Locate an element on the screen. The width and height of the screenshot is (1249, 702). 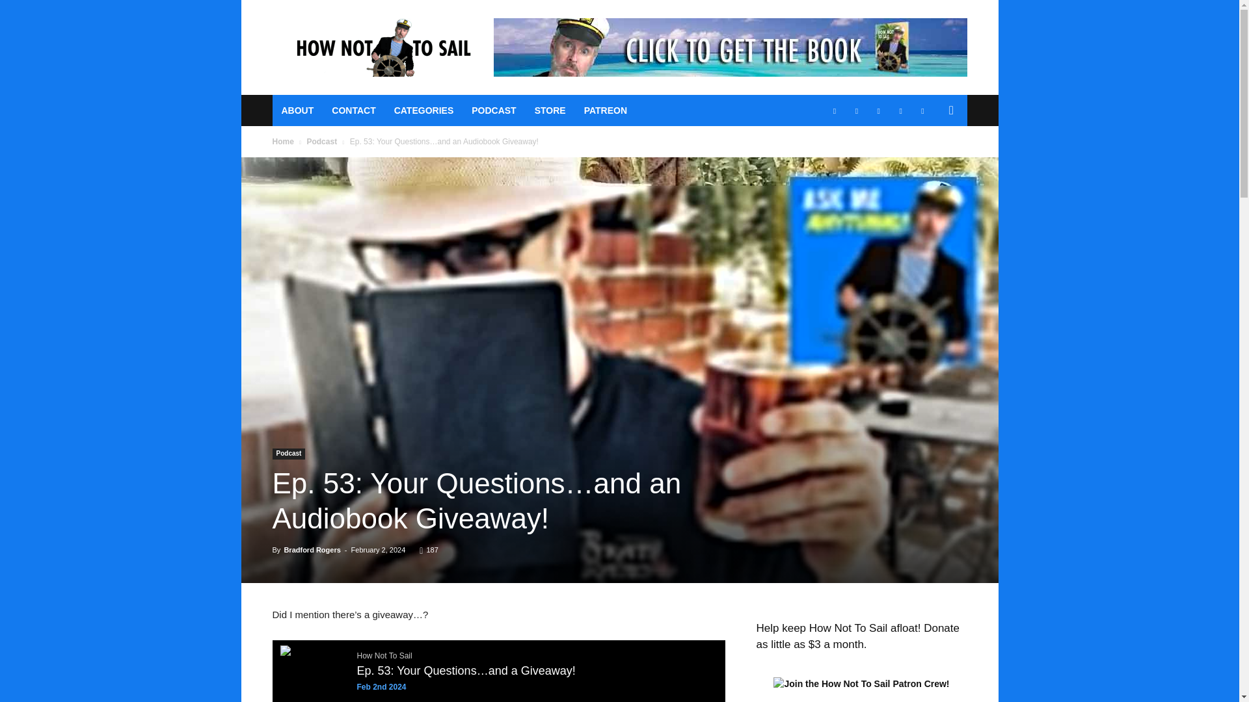
ABOUT is located at coordinates (297, 110).